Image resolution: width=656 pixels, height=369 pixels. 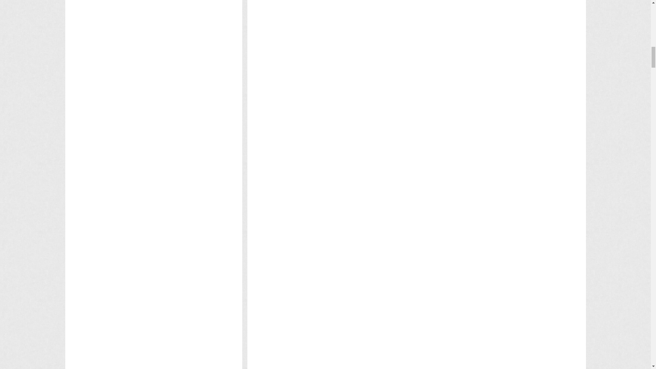 What do you see at coordinates (382, 92) in the screenshot?
I see `Advertisement` at bounding box center [382, 92].